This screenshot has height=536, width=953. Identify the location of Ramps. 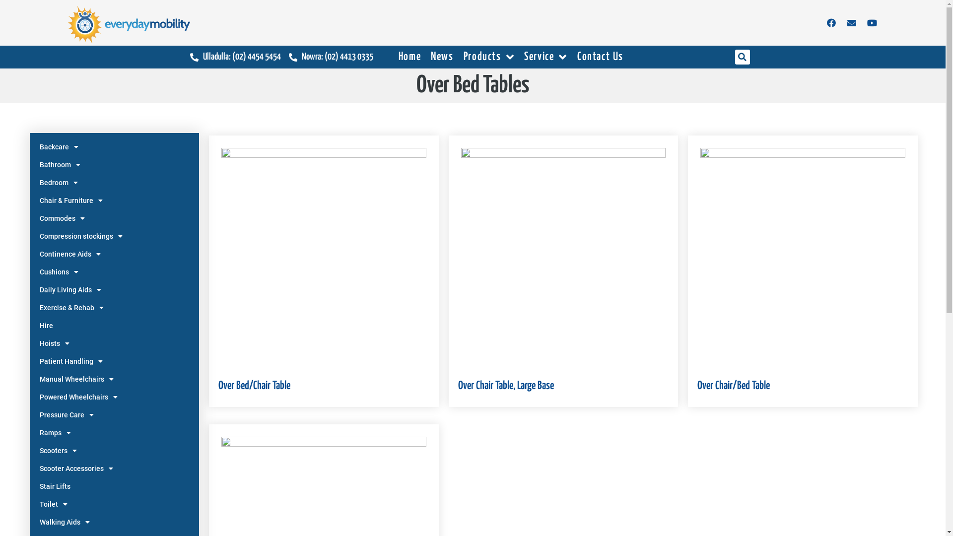
(114, 433).